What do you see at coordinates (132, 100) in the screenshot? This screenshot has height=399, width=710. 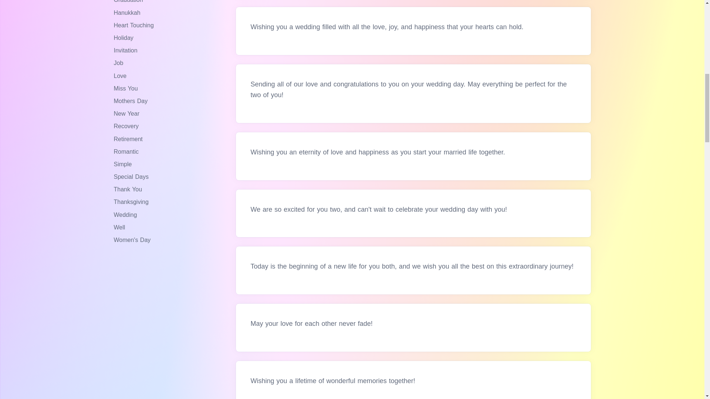 I see `Mothers Day` at bounding box center [132, 100].